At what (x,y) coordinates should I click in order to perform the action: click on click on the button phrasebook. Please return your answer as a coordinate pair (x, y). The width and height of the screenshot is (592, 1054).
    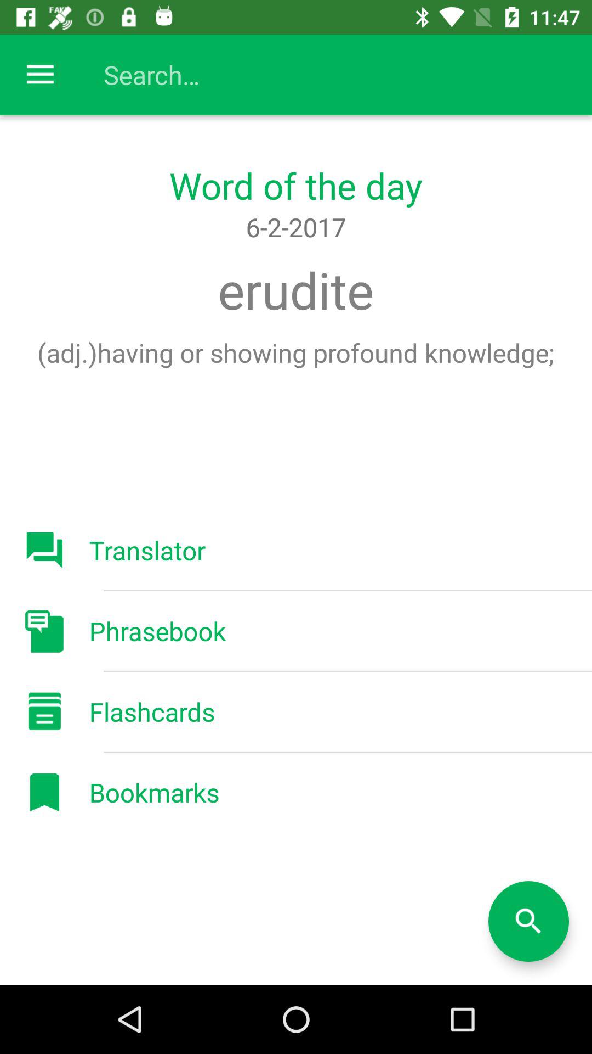
    Looking at the image, I should click on (44, 630).